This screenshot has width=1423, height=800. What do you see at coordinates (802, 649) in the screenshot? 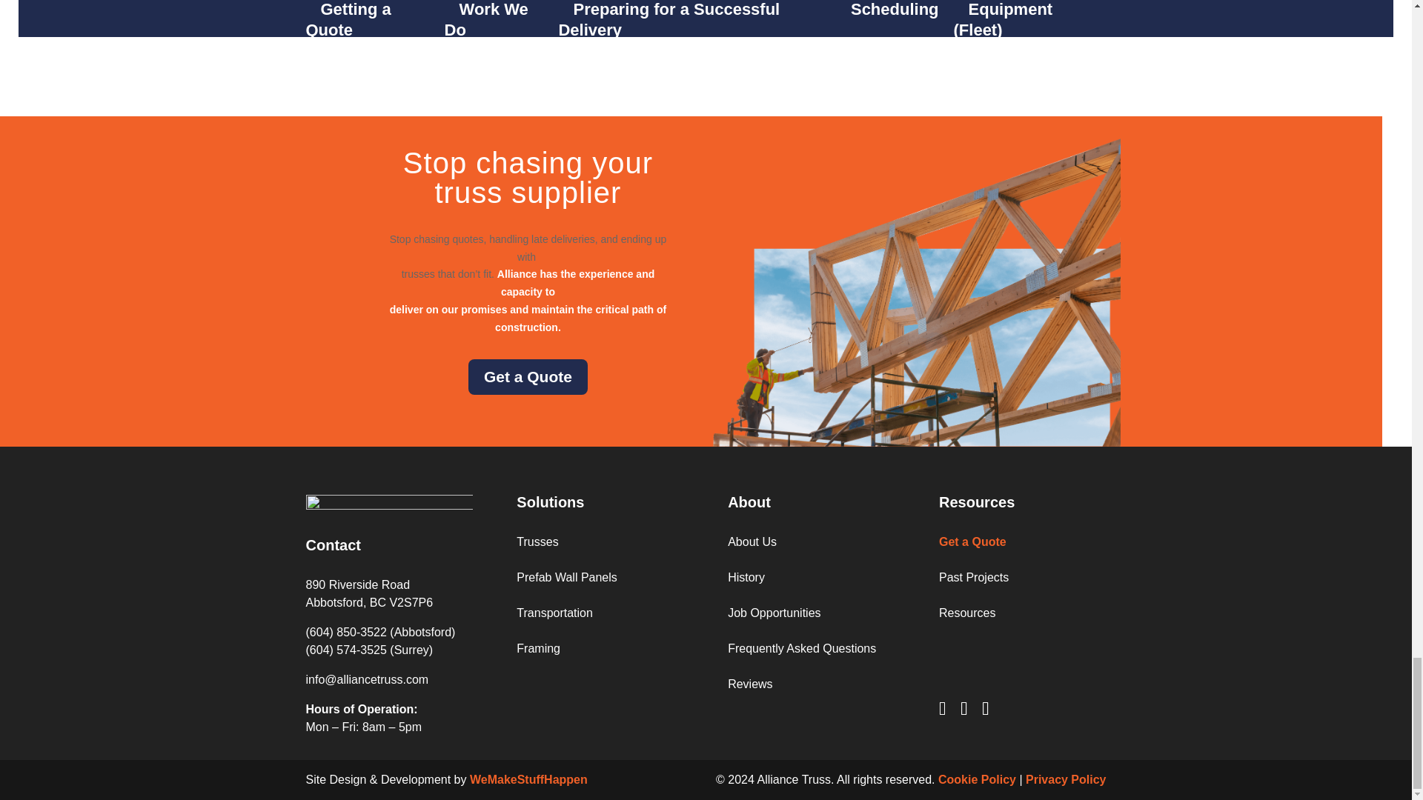
I see `Frequently Asked Questions` at bounding box center [802, 649].